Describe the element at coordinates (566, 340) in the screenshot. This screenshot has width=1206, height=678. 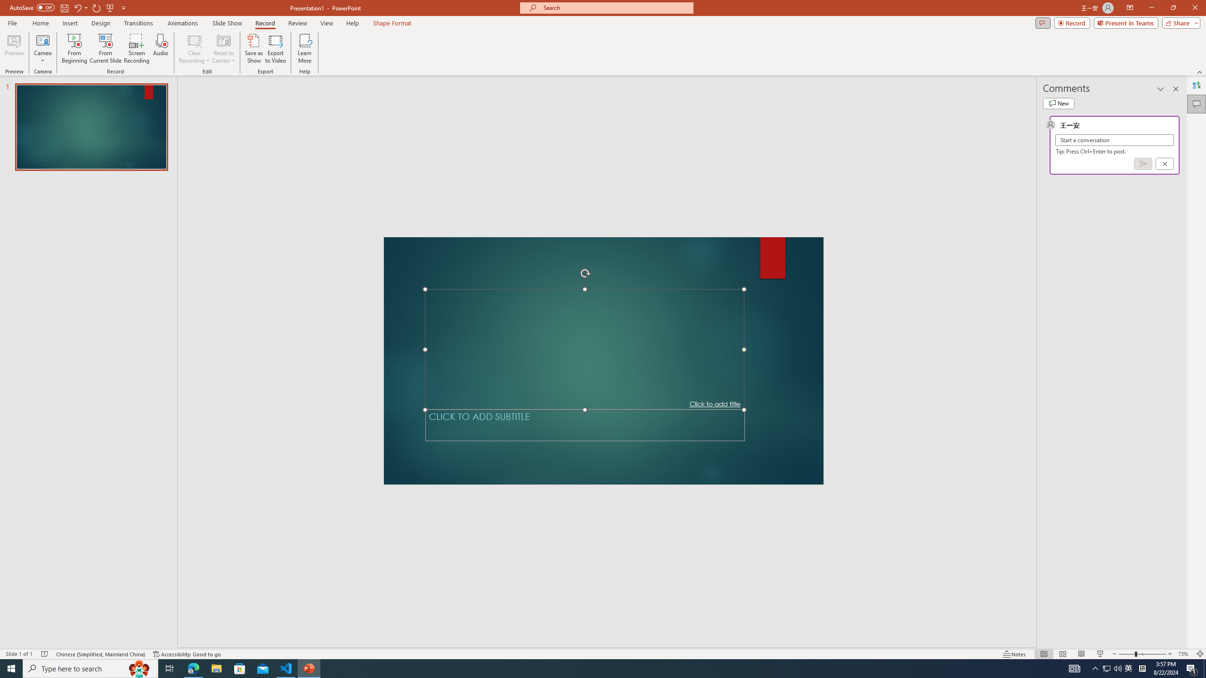
I see `RichEdit Control` at that location.